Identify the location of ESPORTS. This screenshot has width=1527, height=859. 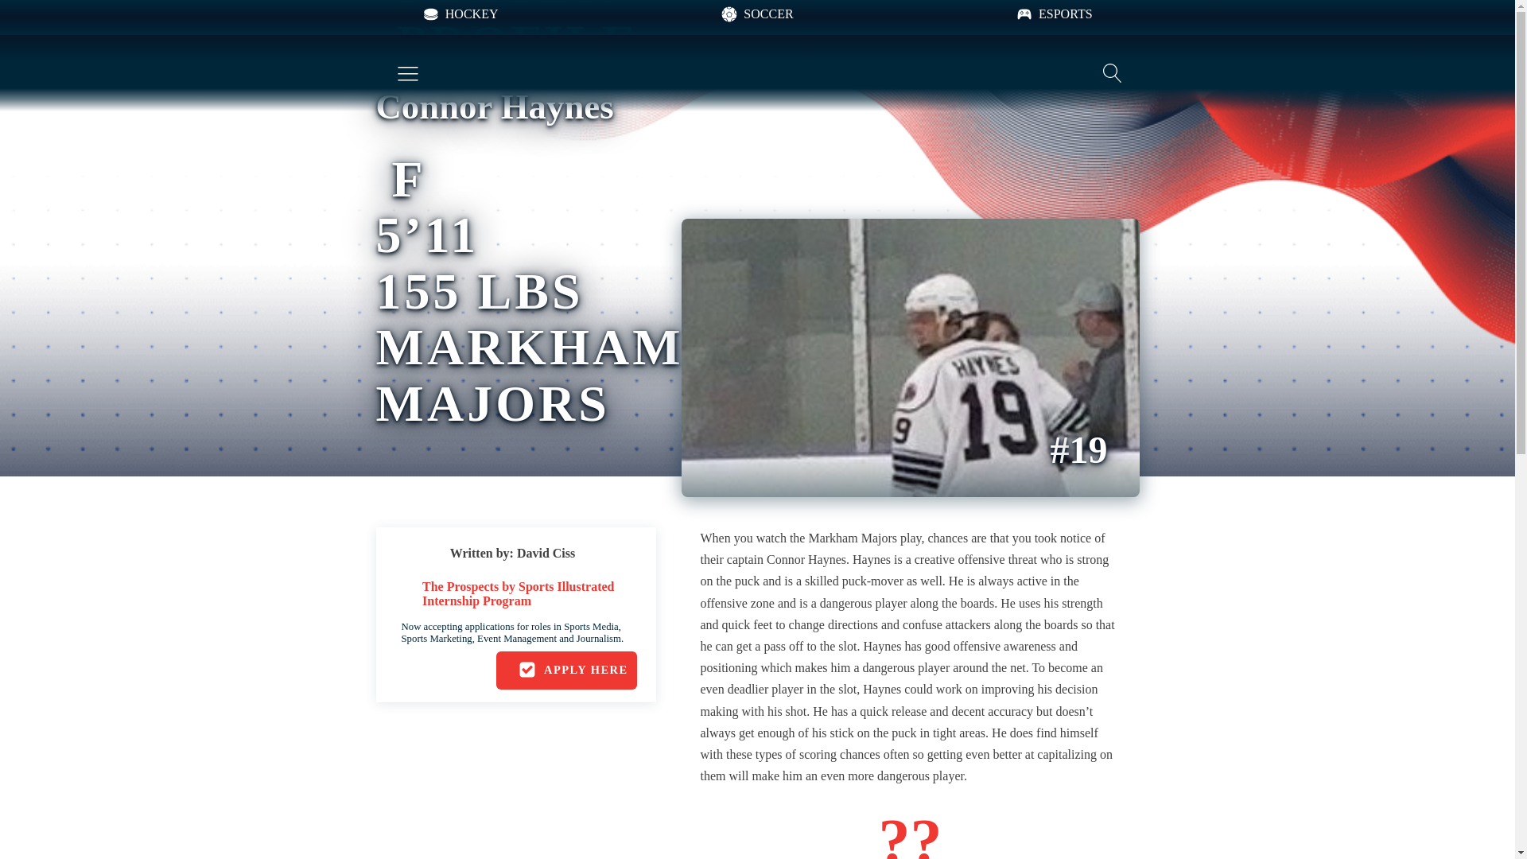
(1054, 14).